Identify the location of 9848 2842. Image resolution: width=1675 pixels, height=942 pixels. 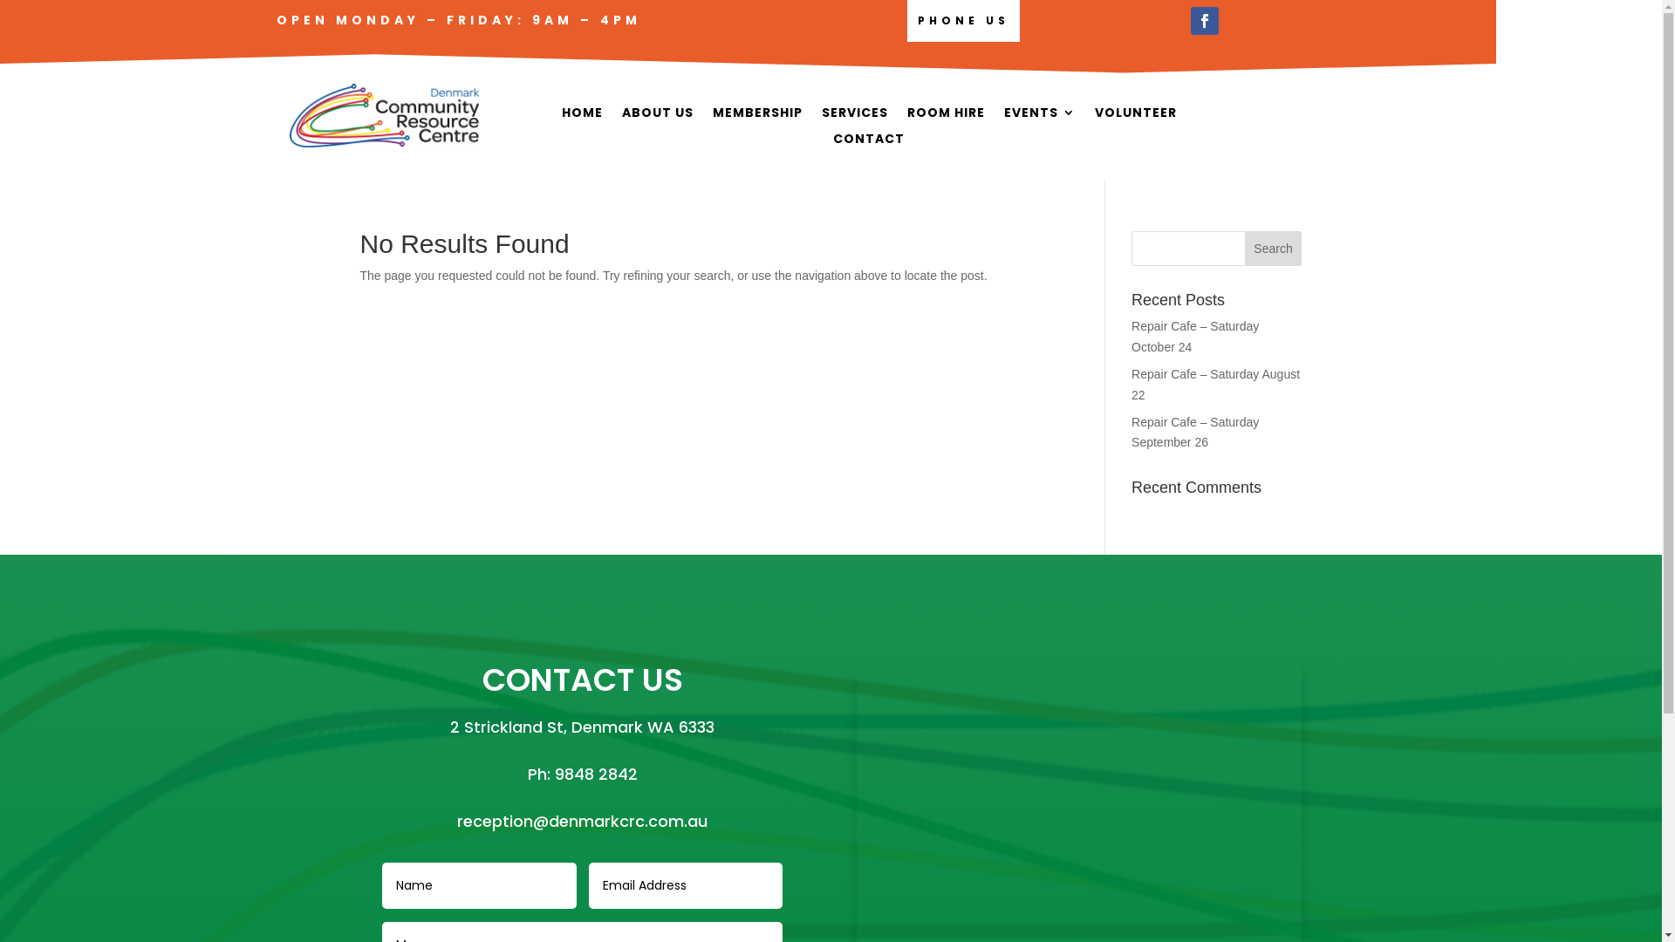
(597, 775).